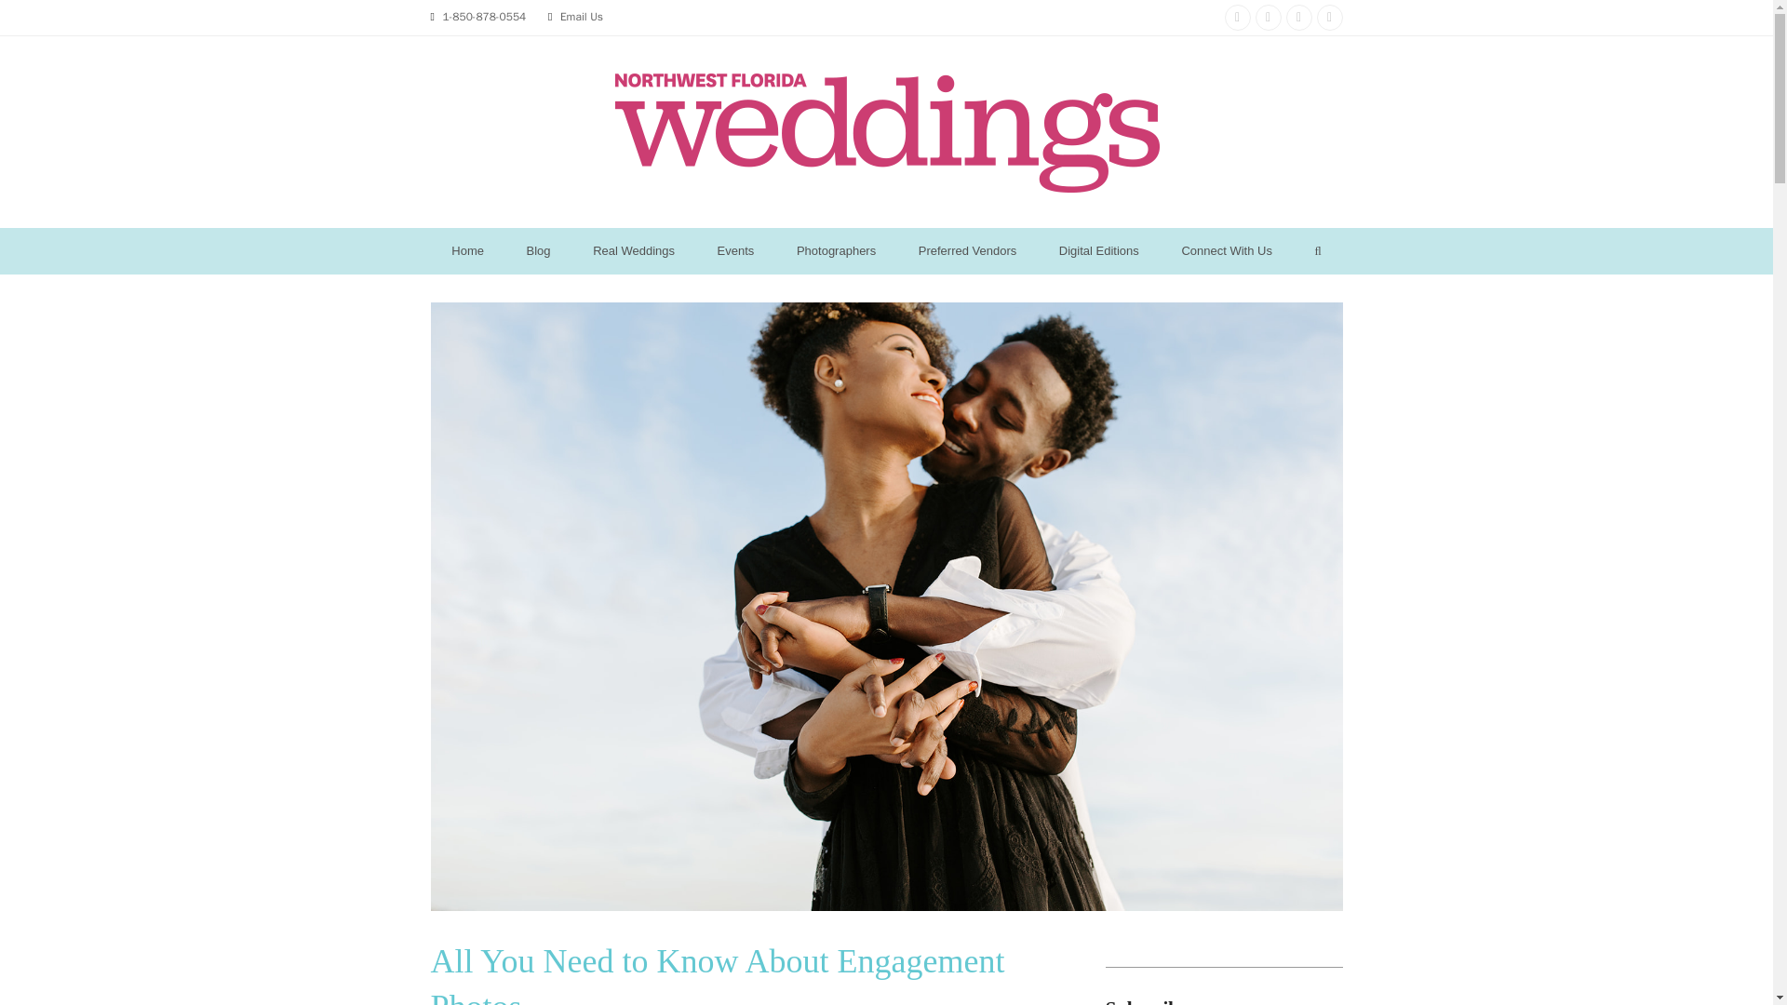 Image resolution: width=1787 pixels, height=1005 pixels. Describe the element at coordinates (735, 251) in the screenshot. I see `Events` at that location.